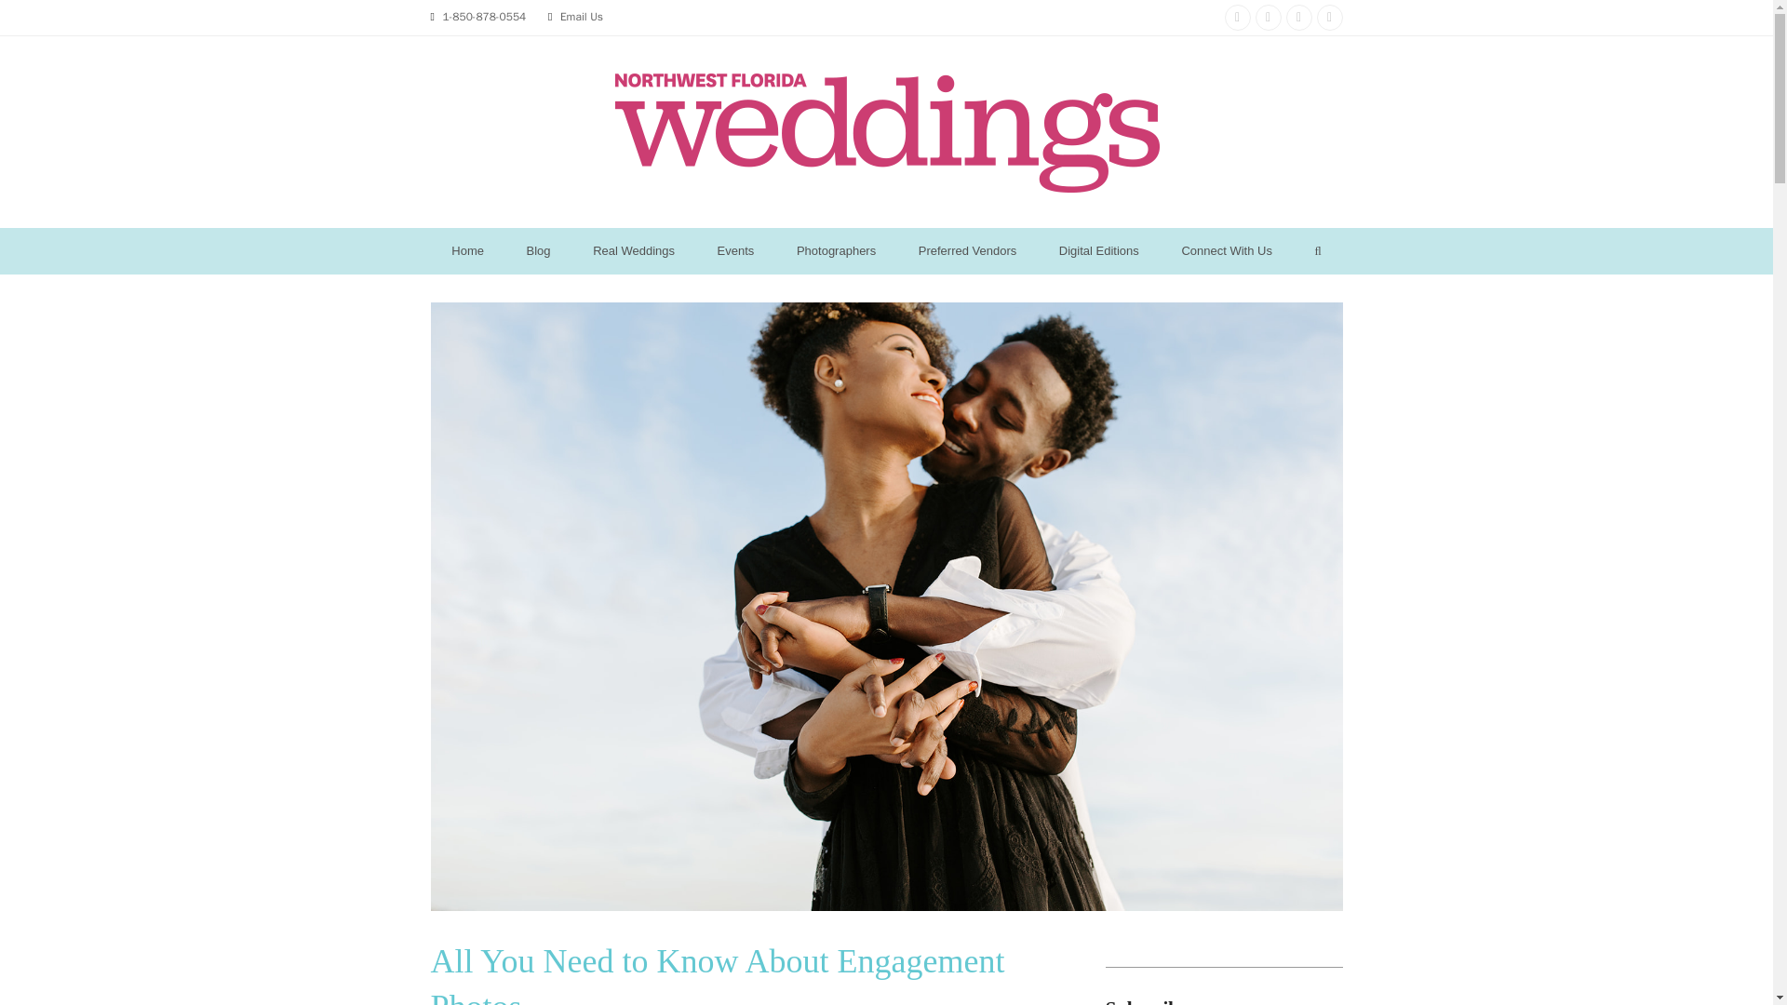 Image resolution: width=1787 pixels, height=1005 pixels. Describe the element at coordinates (735, 251) in the screenshot. I see `Events` at that location.